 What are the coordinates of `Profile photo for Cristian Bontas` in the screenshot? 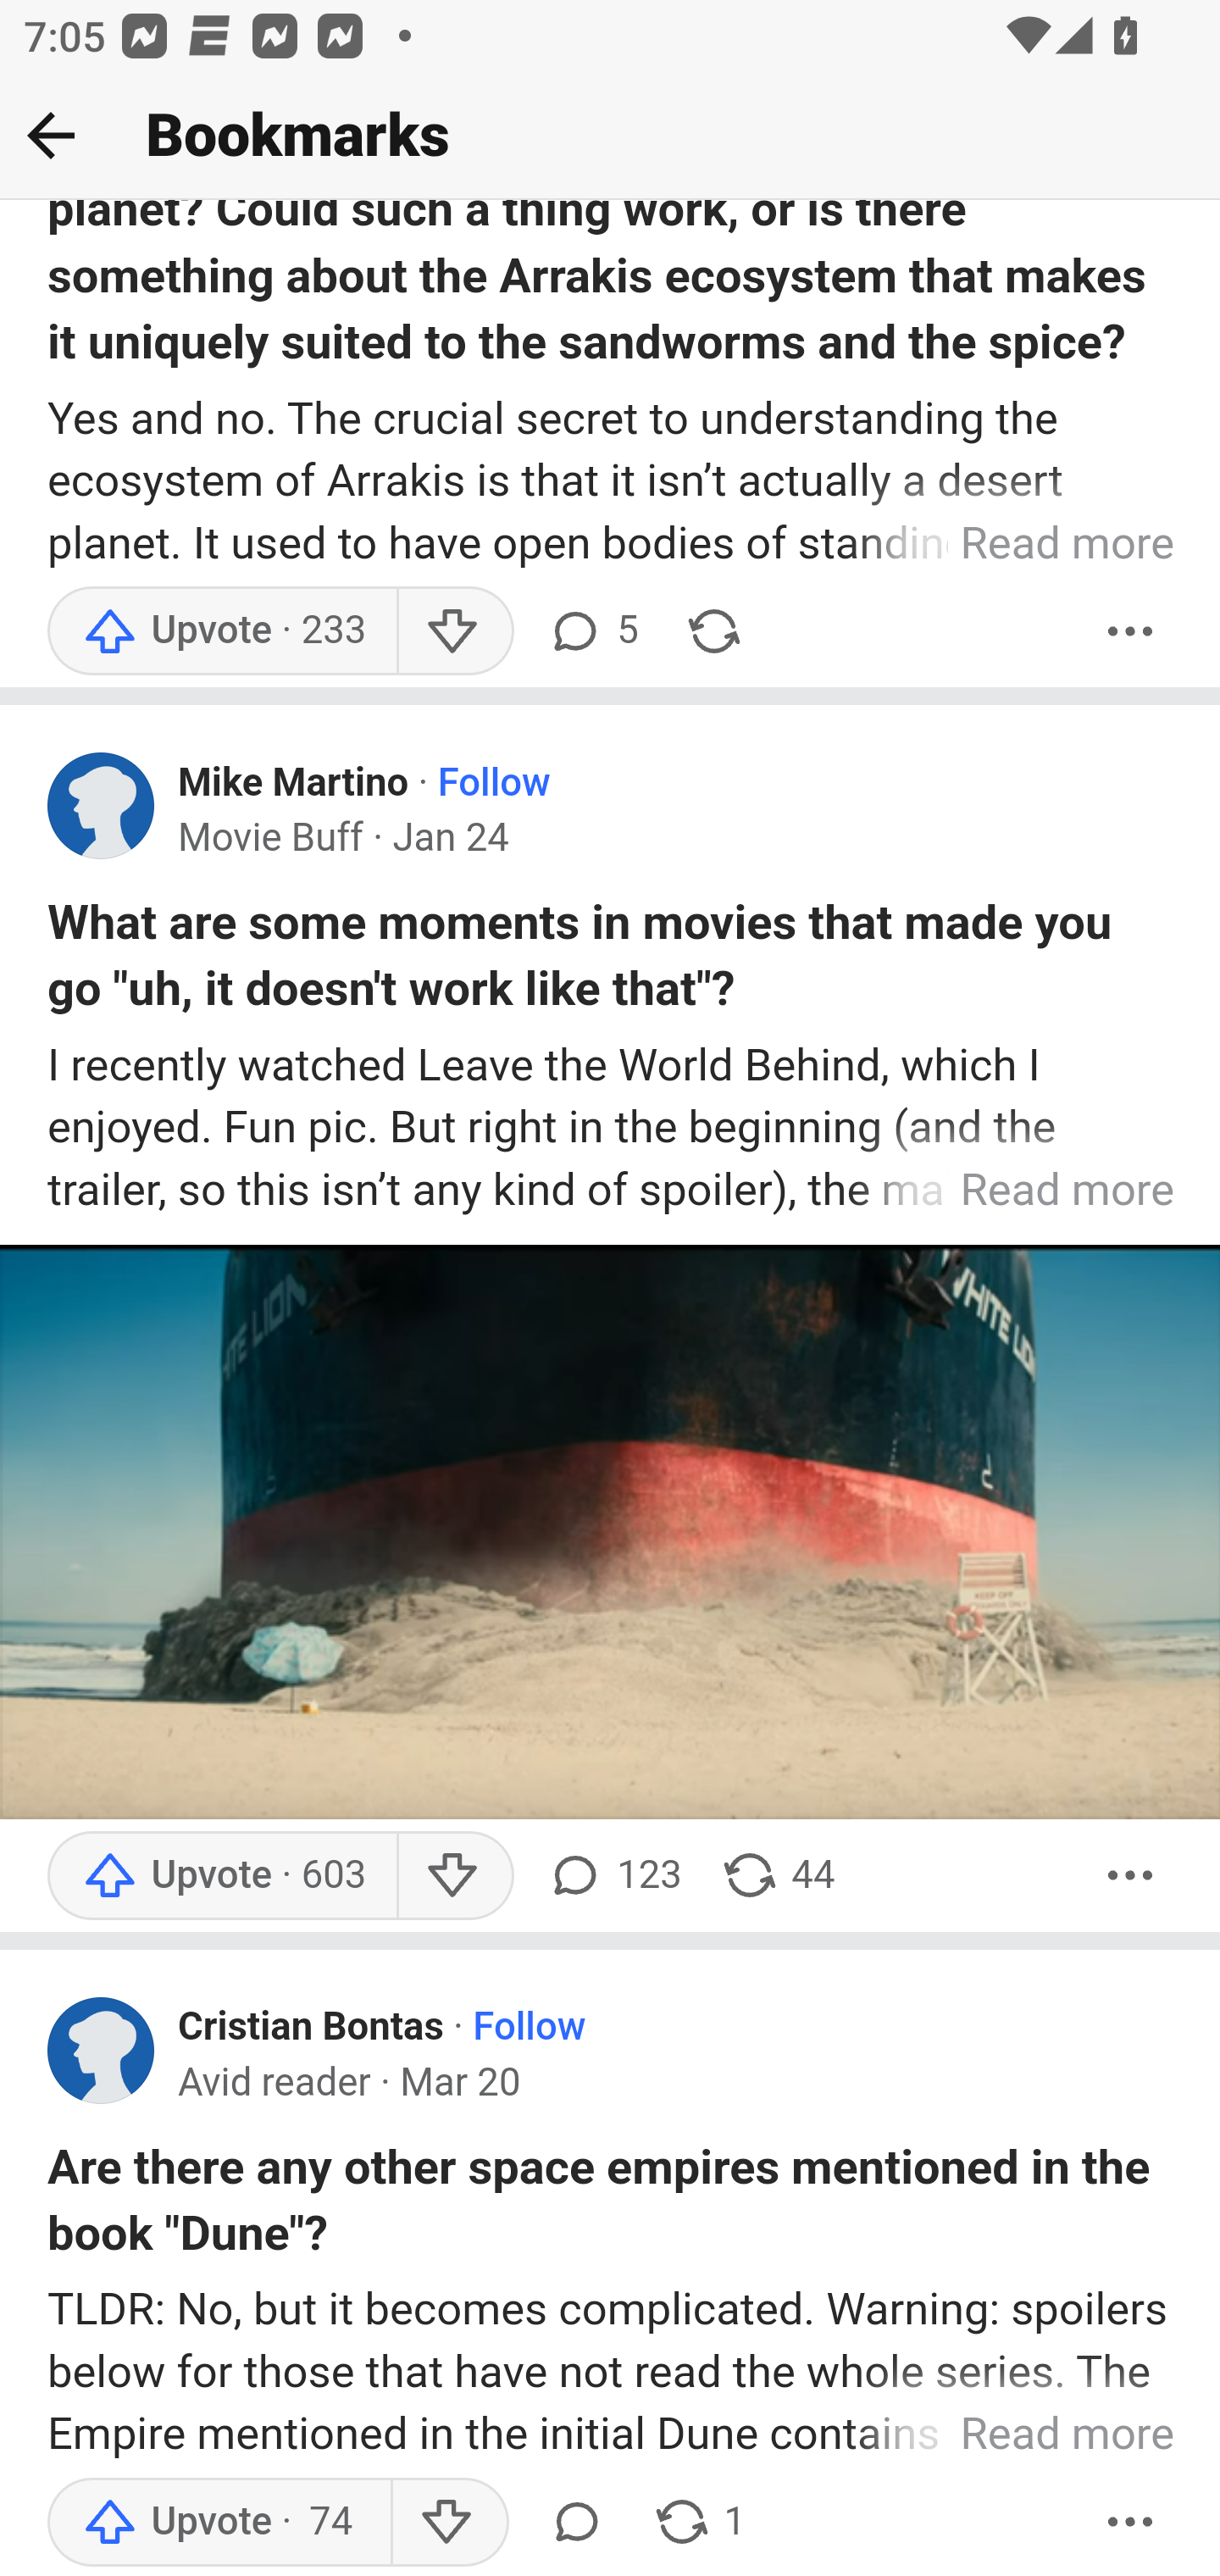 It's located at (102, 2051).